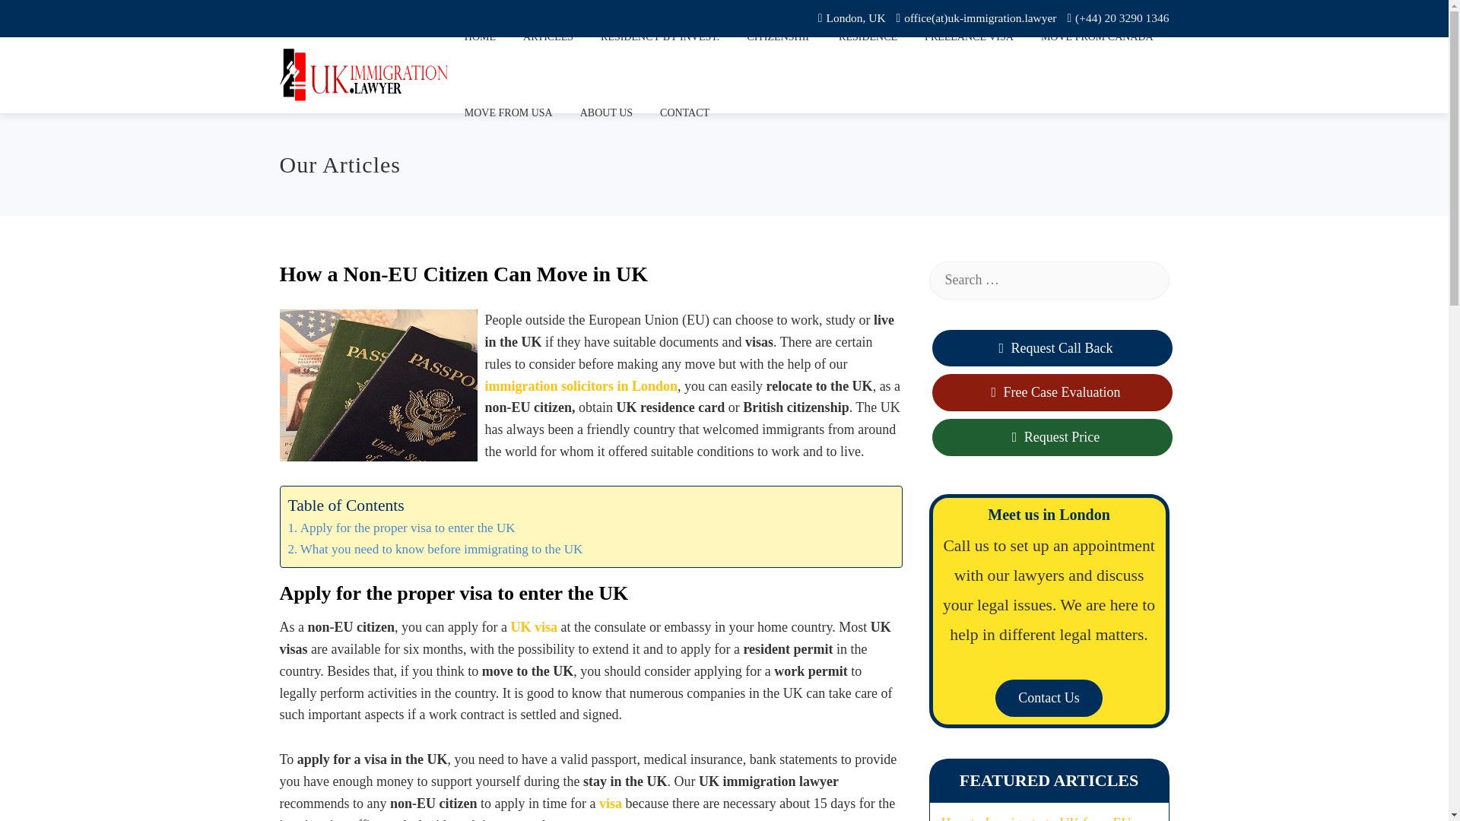 The width and height of the screenshot is (1460, 821). What do you see at coordinates (1097, 38) in the screenshot?
I see `MOVE FROM CANADA` at bounding box center [1097, 38].